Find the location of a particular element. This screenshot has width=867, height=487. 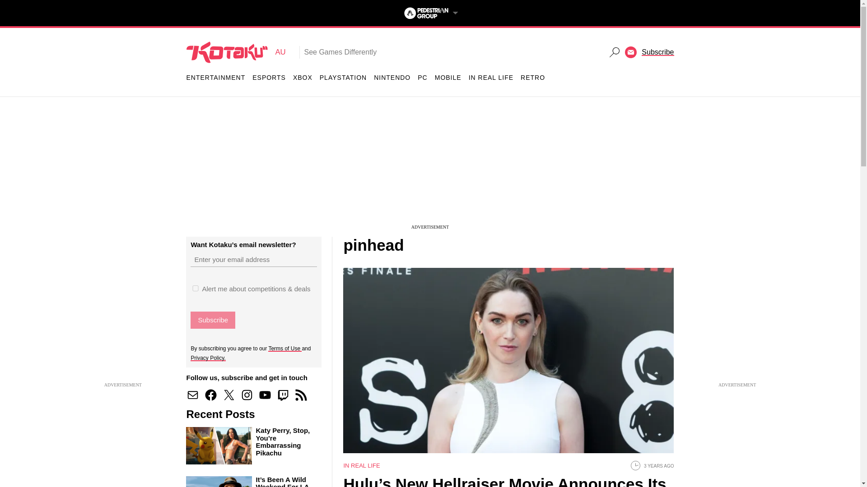

ESPORTS is located at coordinates (269, 78).